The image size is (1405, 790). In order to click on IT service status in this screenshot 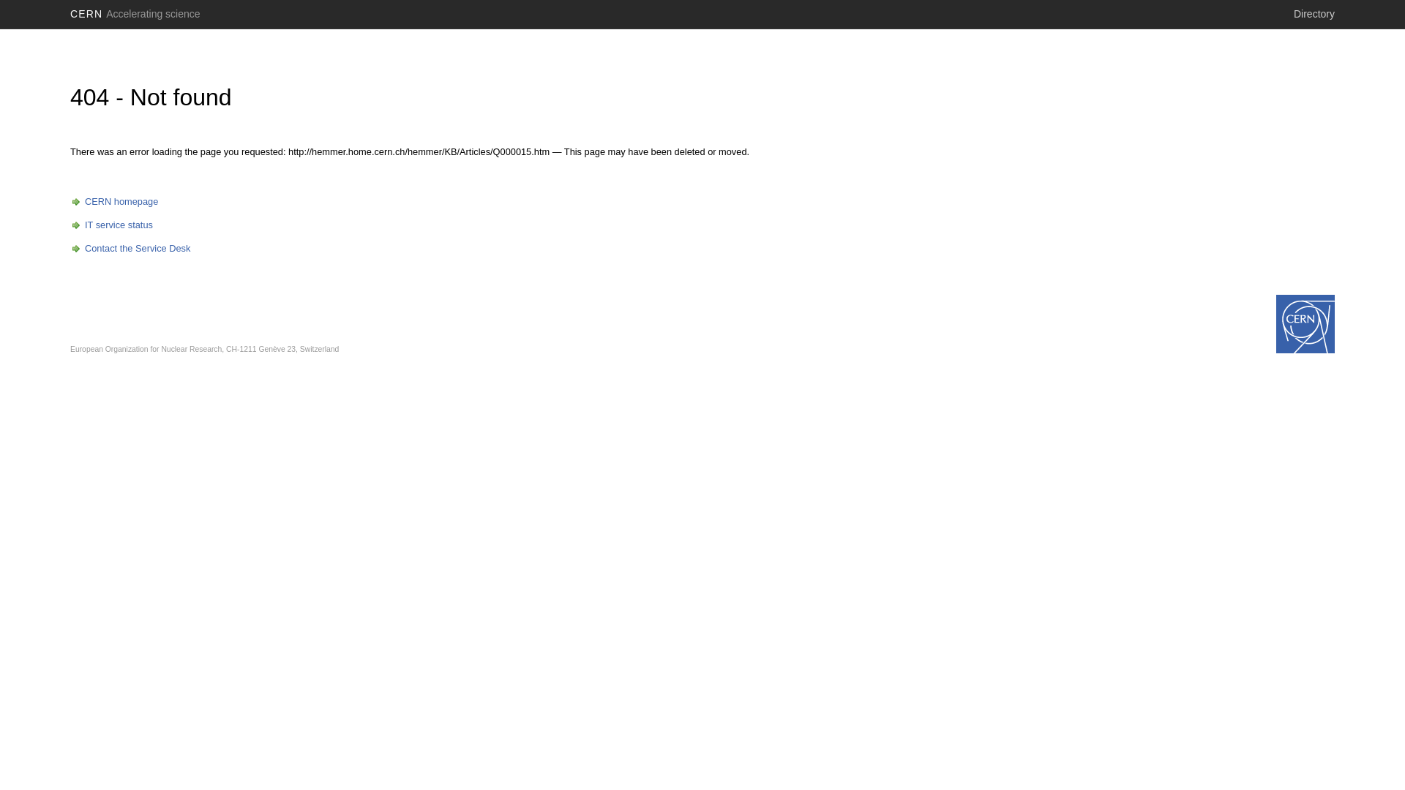, I will do `click(111, 225)`.